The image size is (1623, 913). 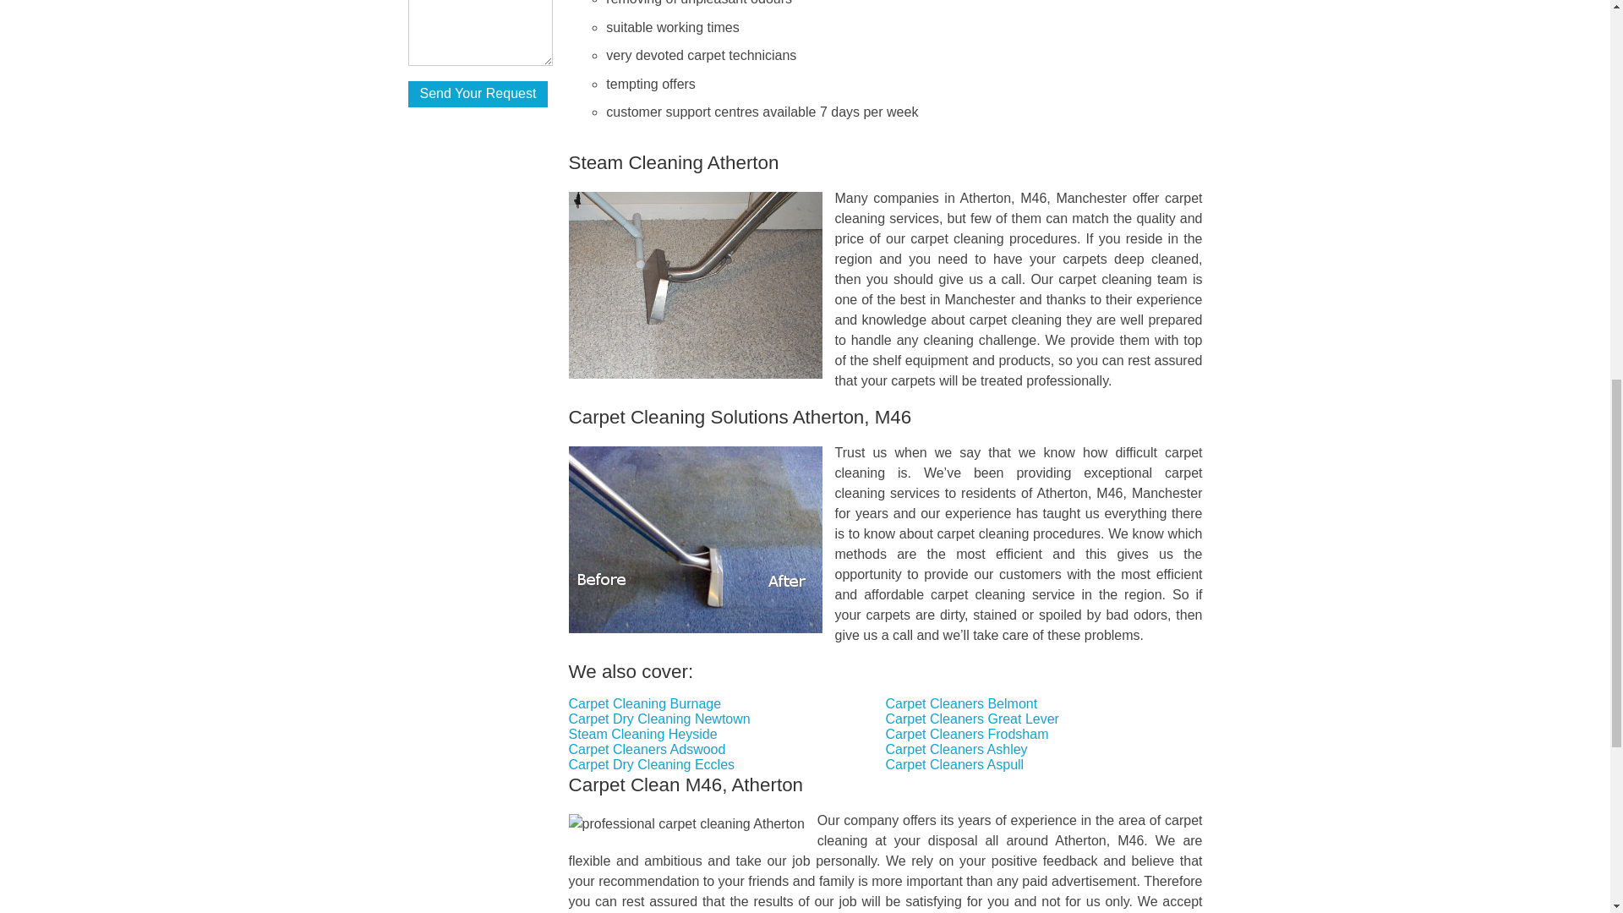 I want to click on Carpet Cleaners Belmont, so click(x=962, y=703).